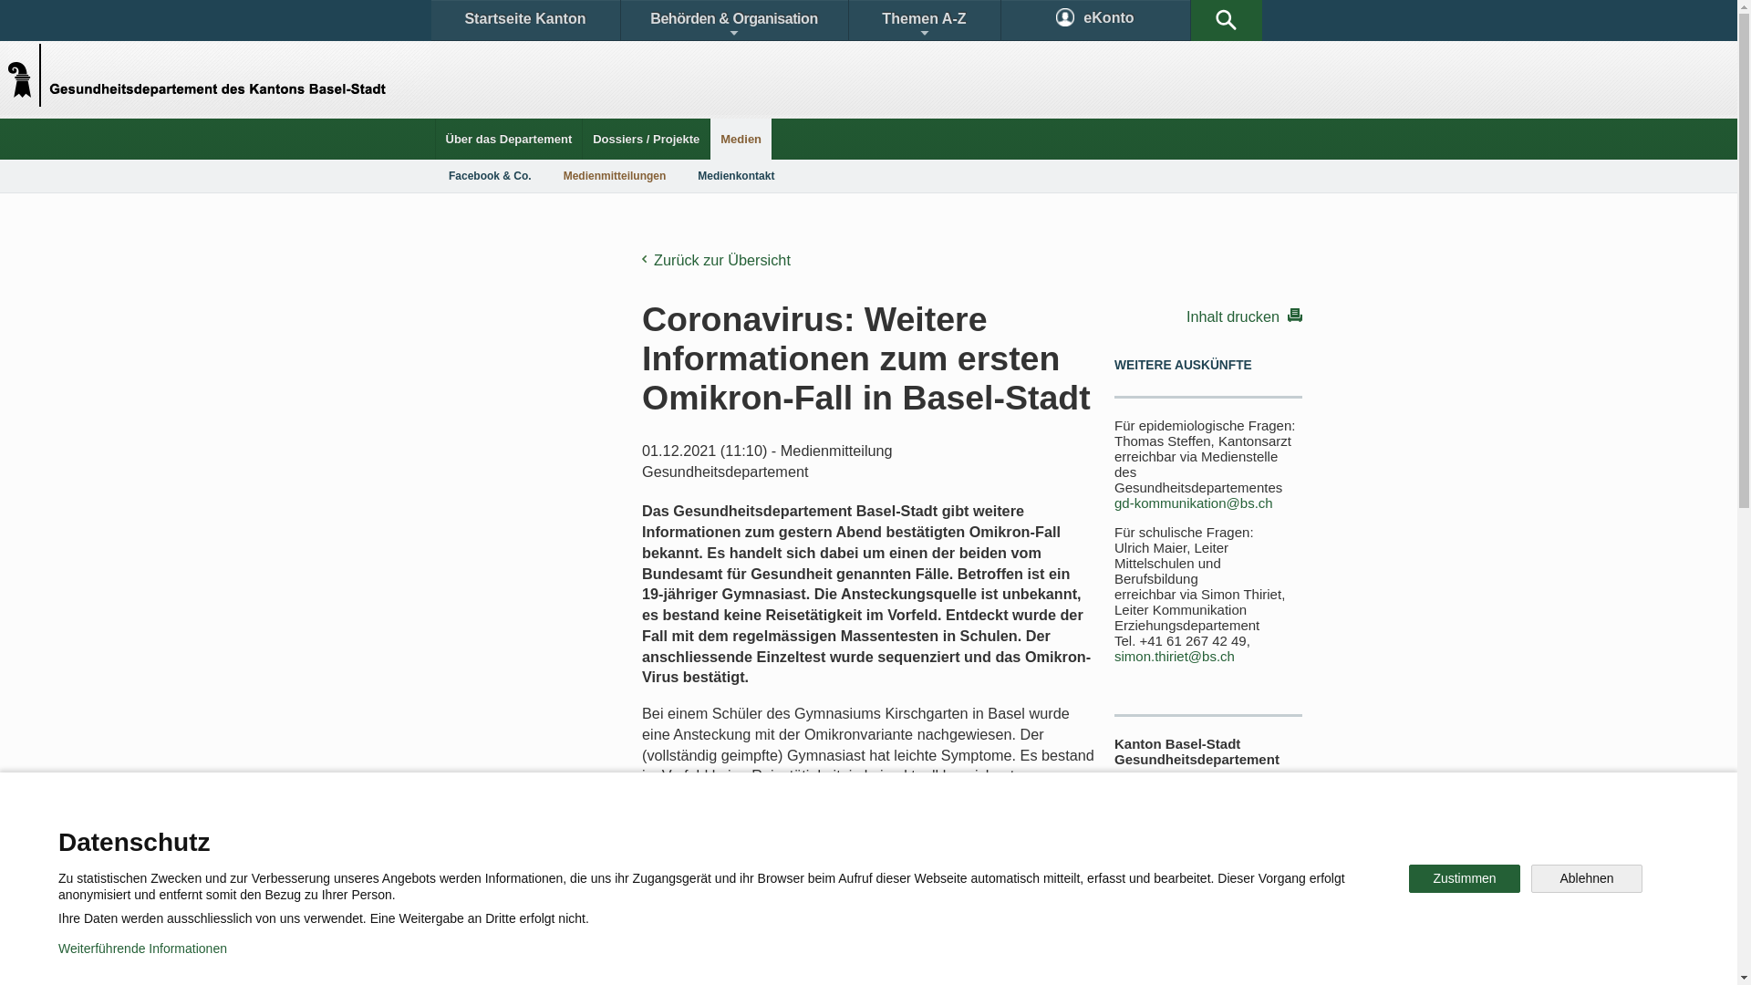 The image size is (1751, 985). What do you see at coordinates (906, 958) in the screenshot?
I see `Zur mobilen Ansicht` at bounding box center [906, 958].